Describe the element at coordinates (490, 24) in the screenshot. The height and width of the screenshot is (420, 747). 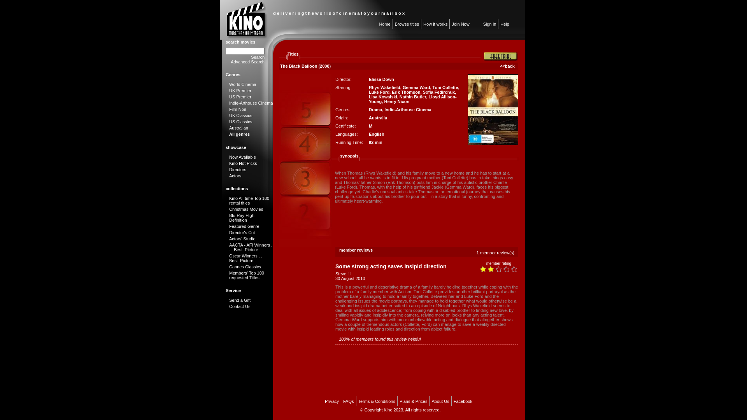
I see `Sign in` at that location.